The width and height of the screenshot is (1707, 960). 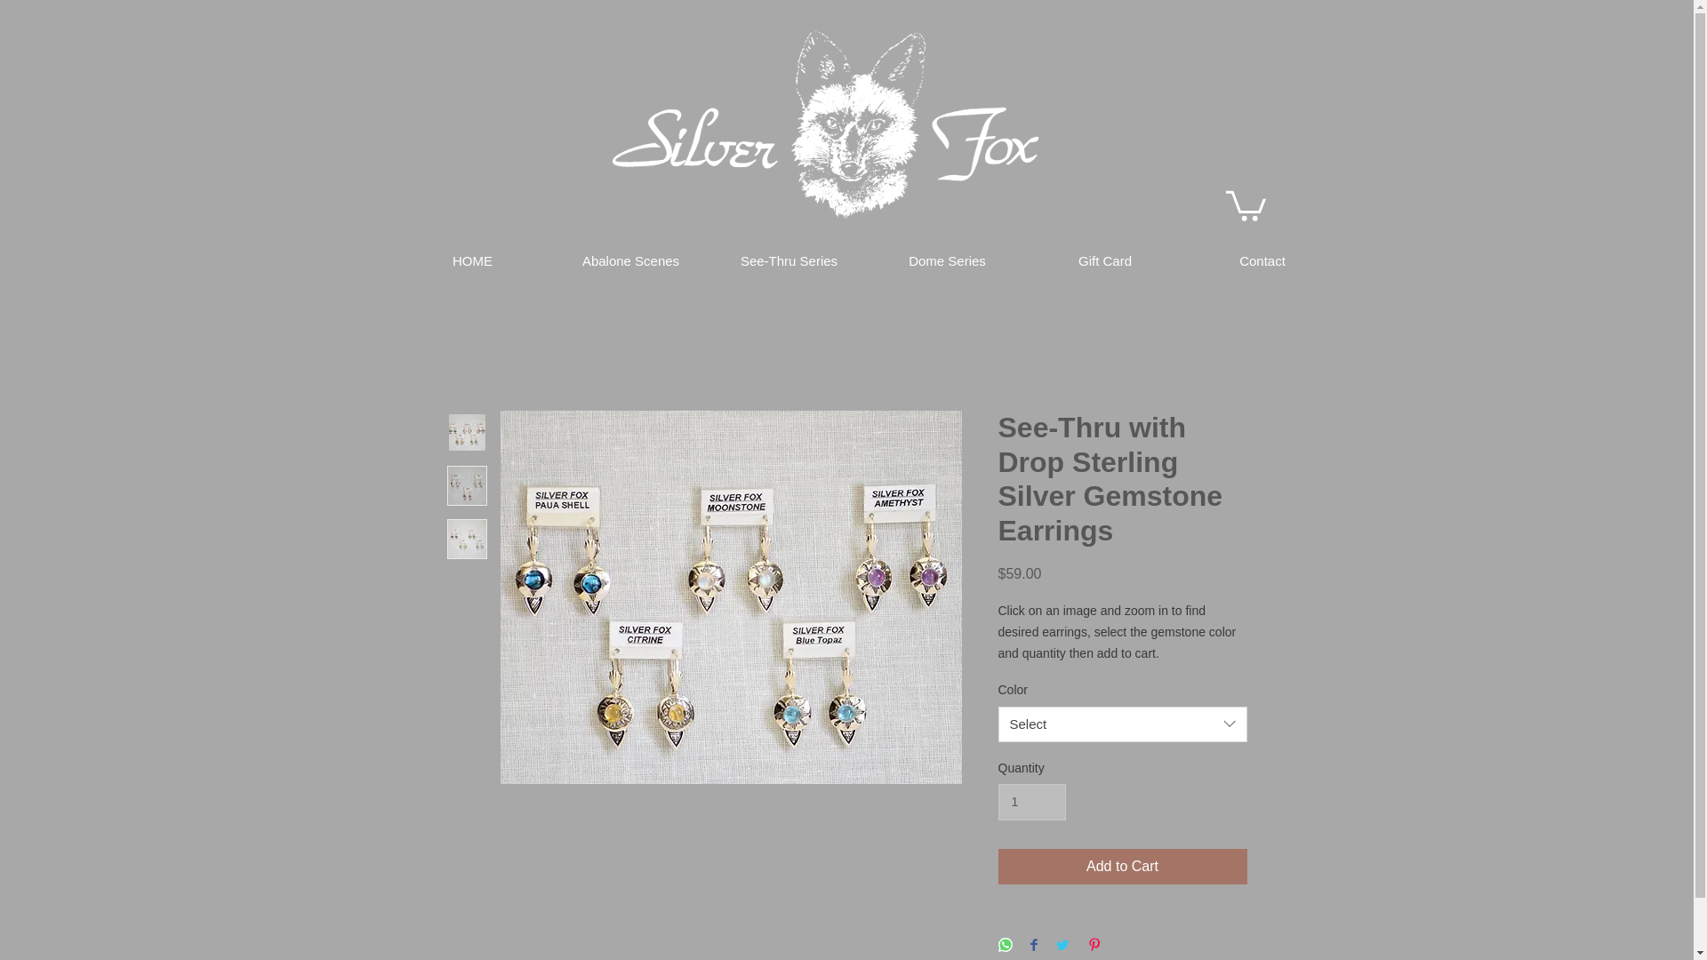 What do you see at coordinates (1262, 261) in the screenshot?
I see `Contact` at bounding box center [1262, 261].